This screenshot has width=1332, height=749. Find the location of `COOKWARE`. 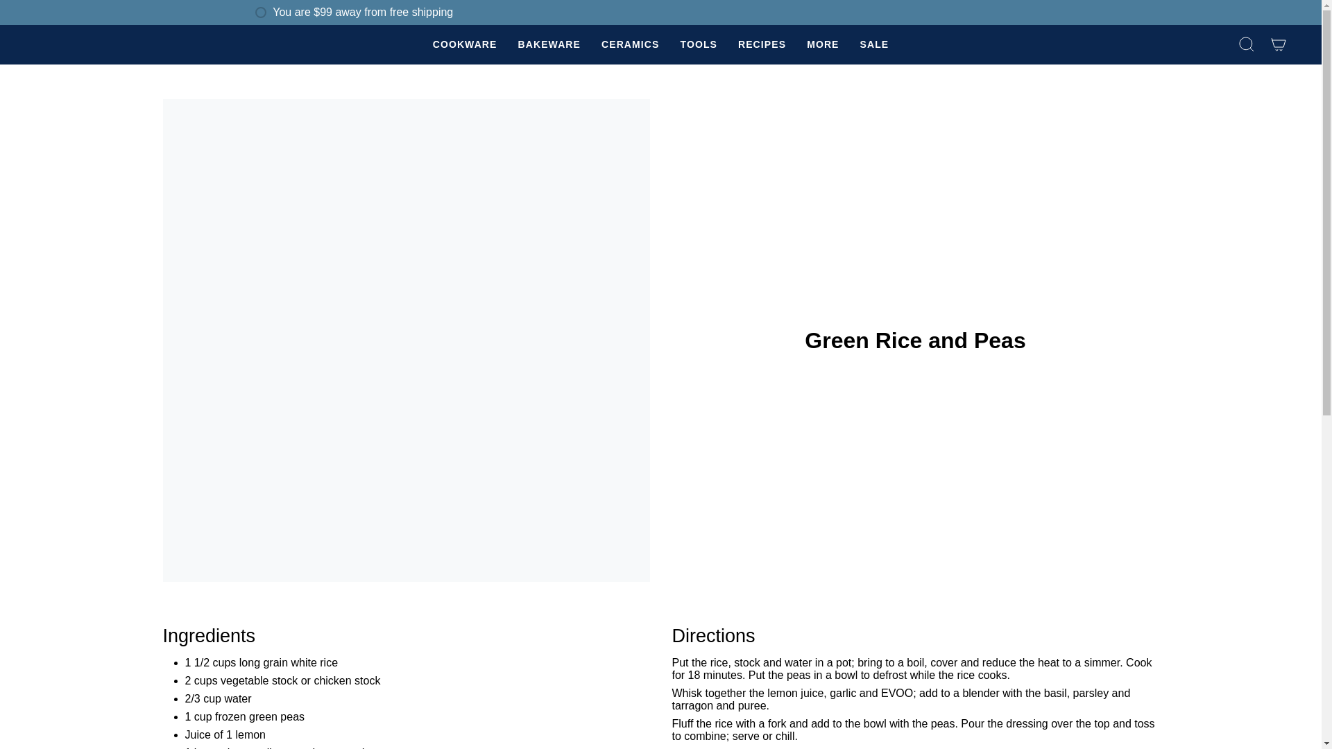

COOKWARE is located at coordinates (465, 44).